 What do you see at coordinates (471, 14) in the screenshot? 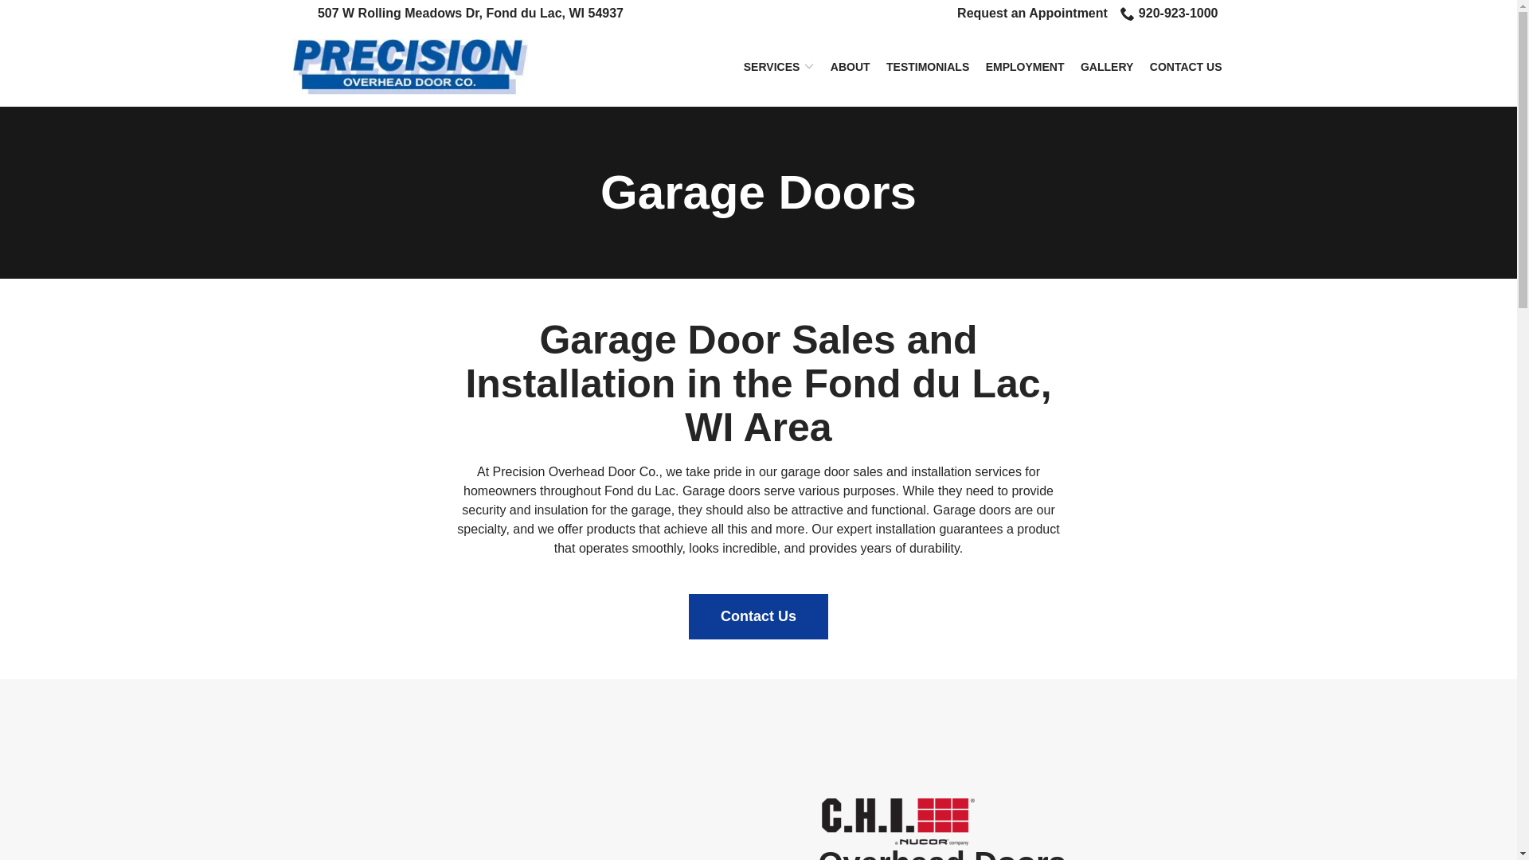
I see `507 W Rolling Meadows Dr, Fond du Lac, WI 54937` at bounding box center [471, 14].